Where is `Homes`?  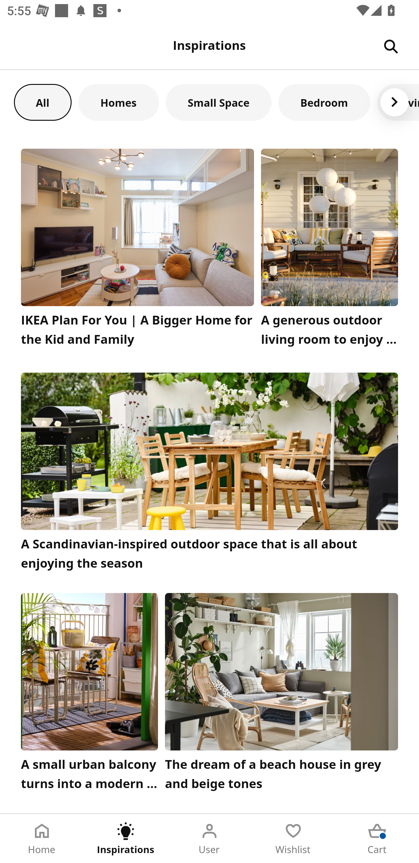 Homes is located at coordinates (119, 102).